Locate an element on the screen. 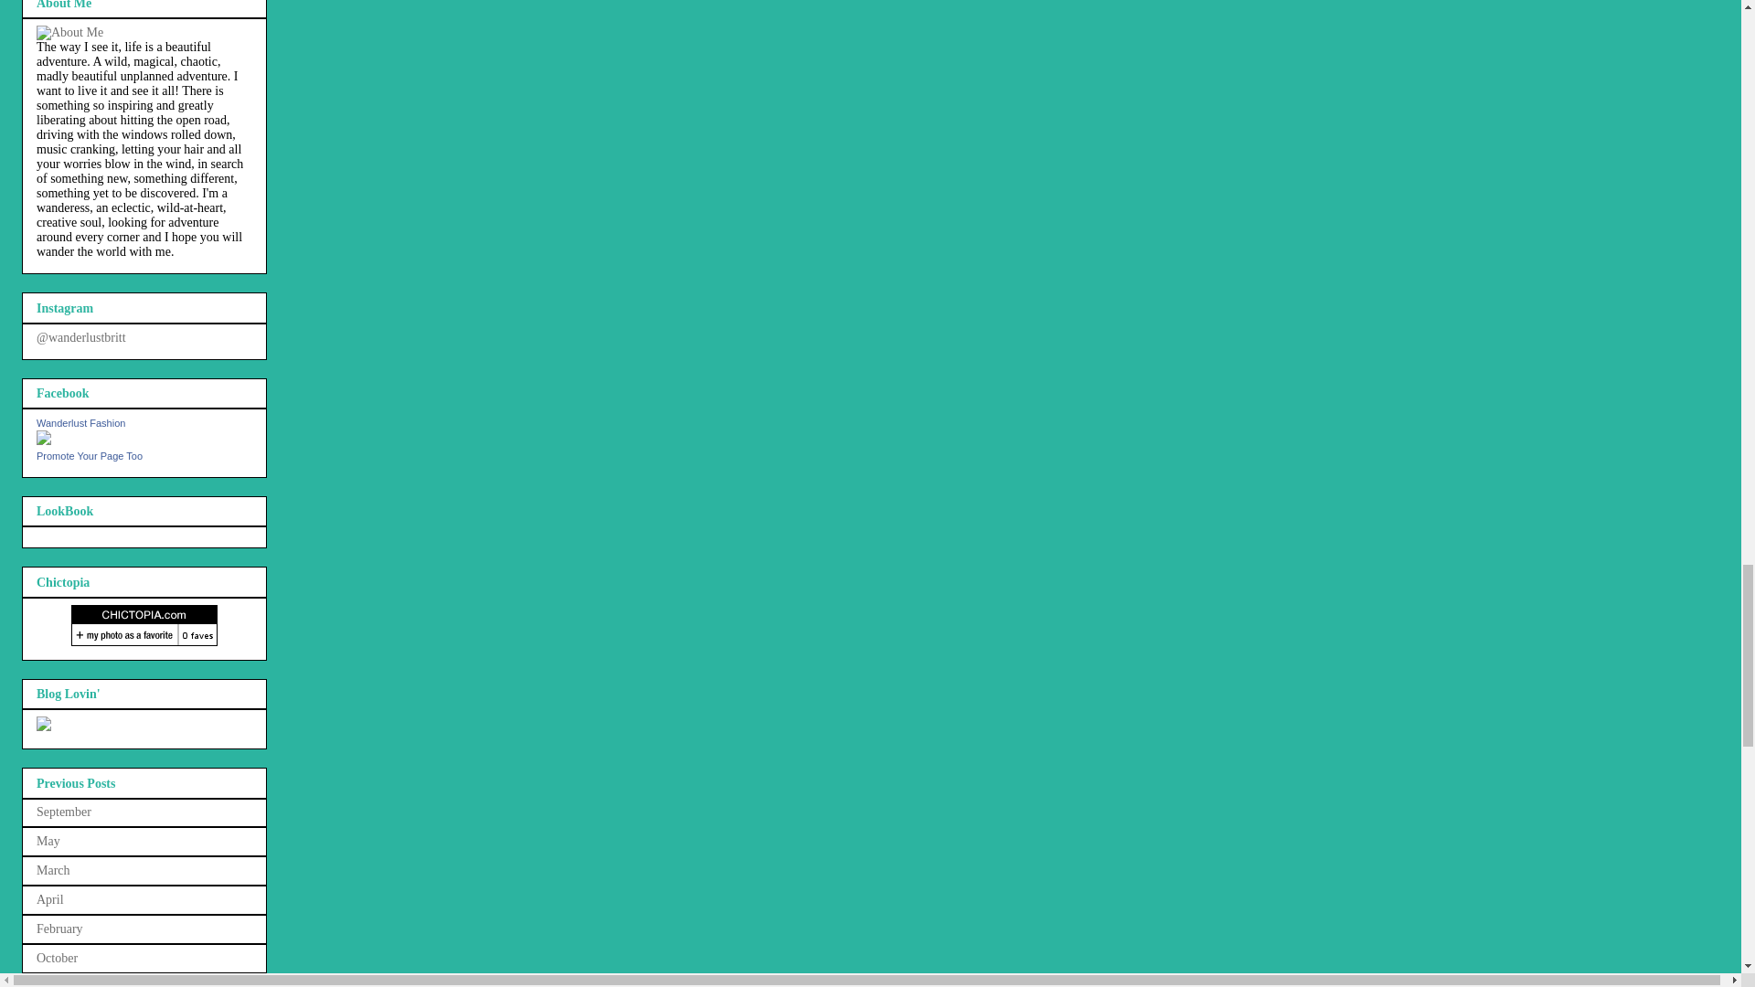  Wanderlust Fashion is located at coordinates (80, 422).